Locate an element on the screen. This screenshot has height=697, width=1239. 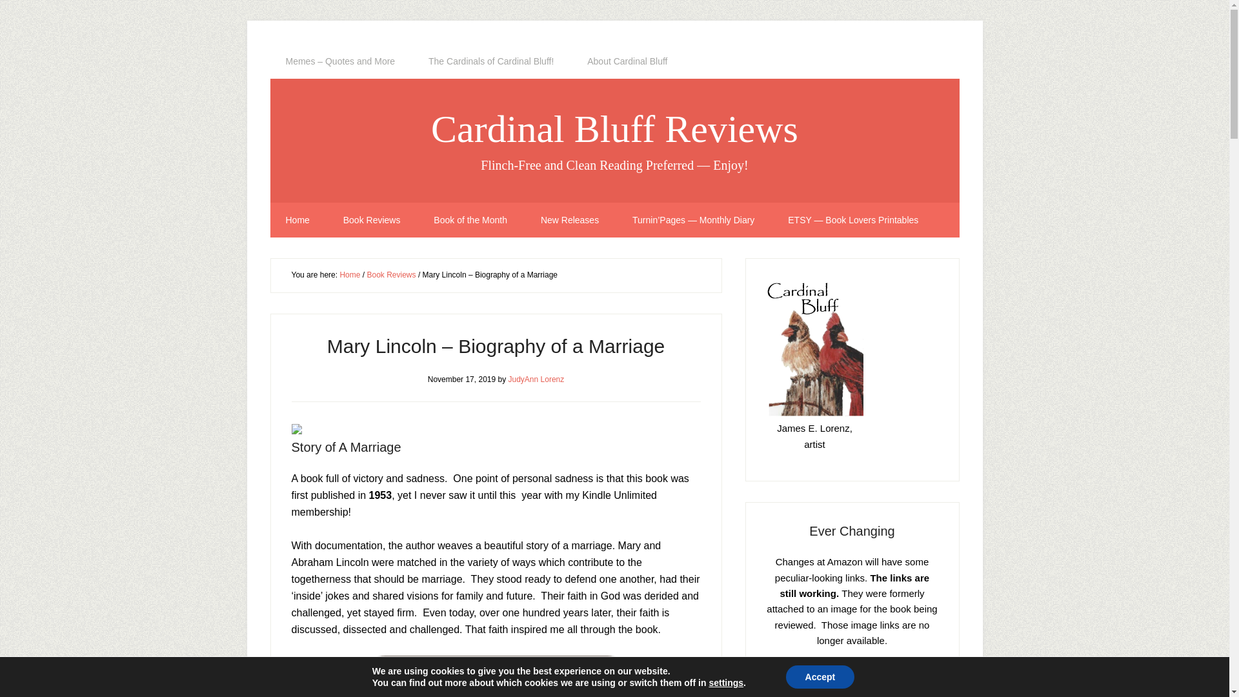
JudyAnn Lorenz is located at coordinates (536, 378).